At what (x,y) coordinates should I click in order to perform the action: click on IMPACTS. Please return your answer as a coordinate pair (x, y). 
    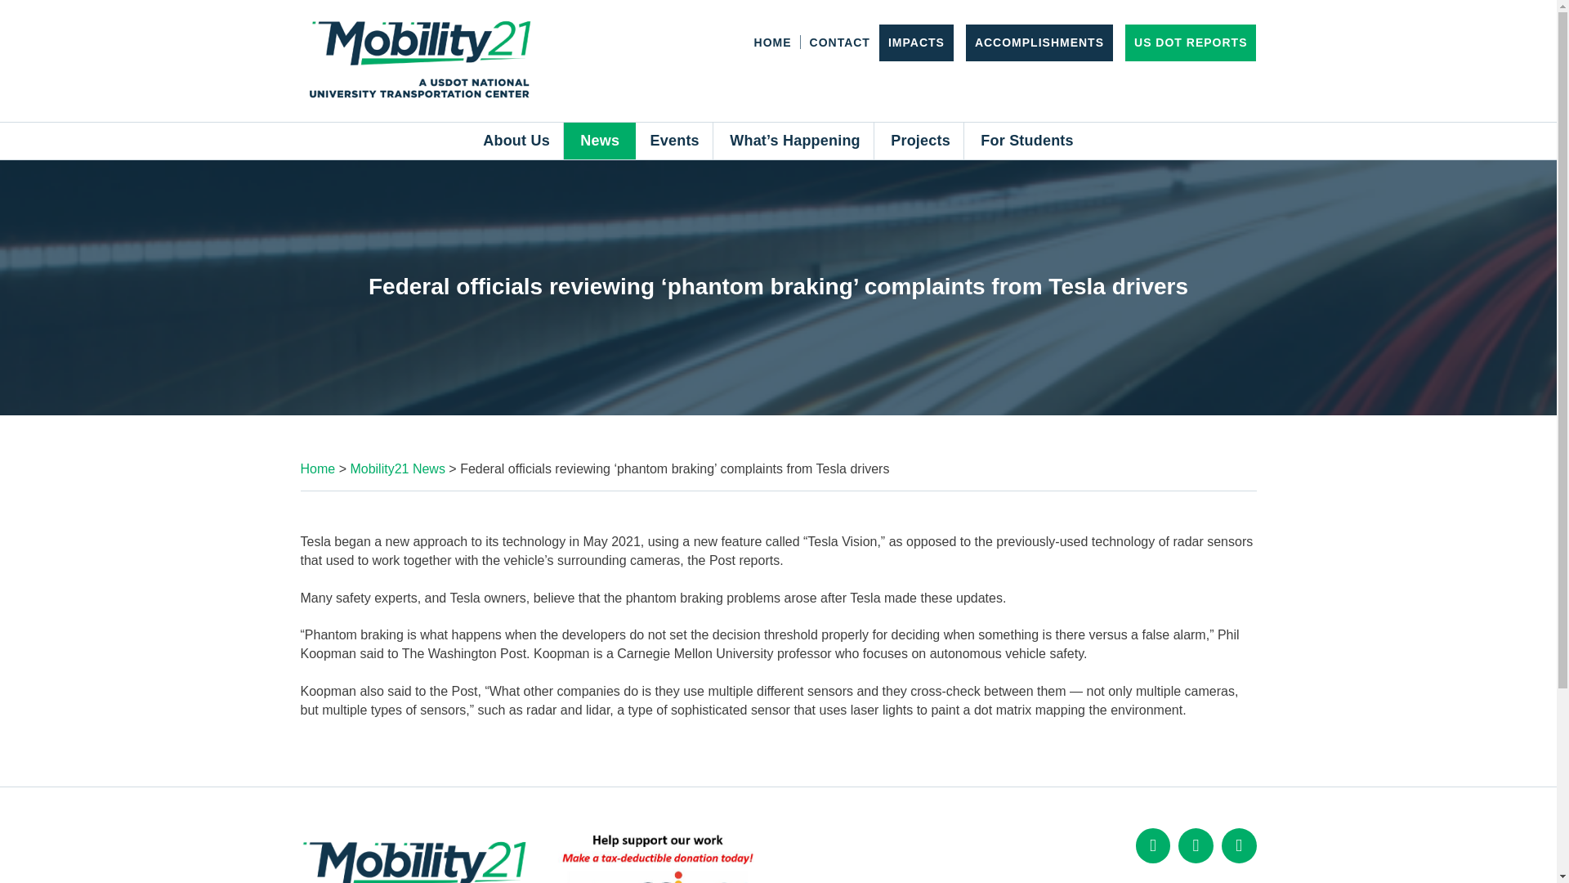
    Looking at the image, I should click on (915, 43).